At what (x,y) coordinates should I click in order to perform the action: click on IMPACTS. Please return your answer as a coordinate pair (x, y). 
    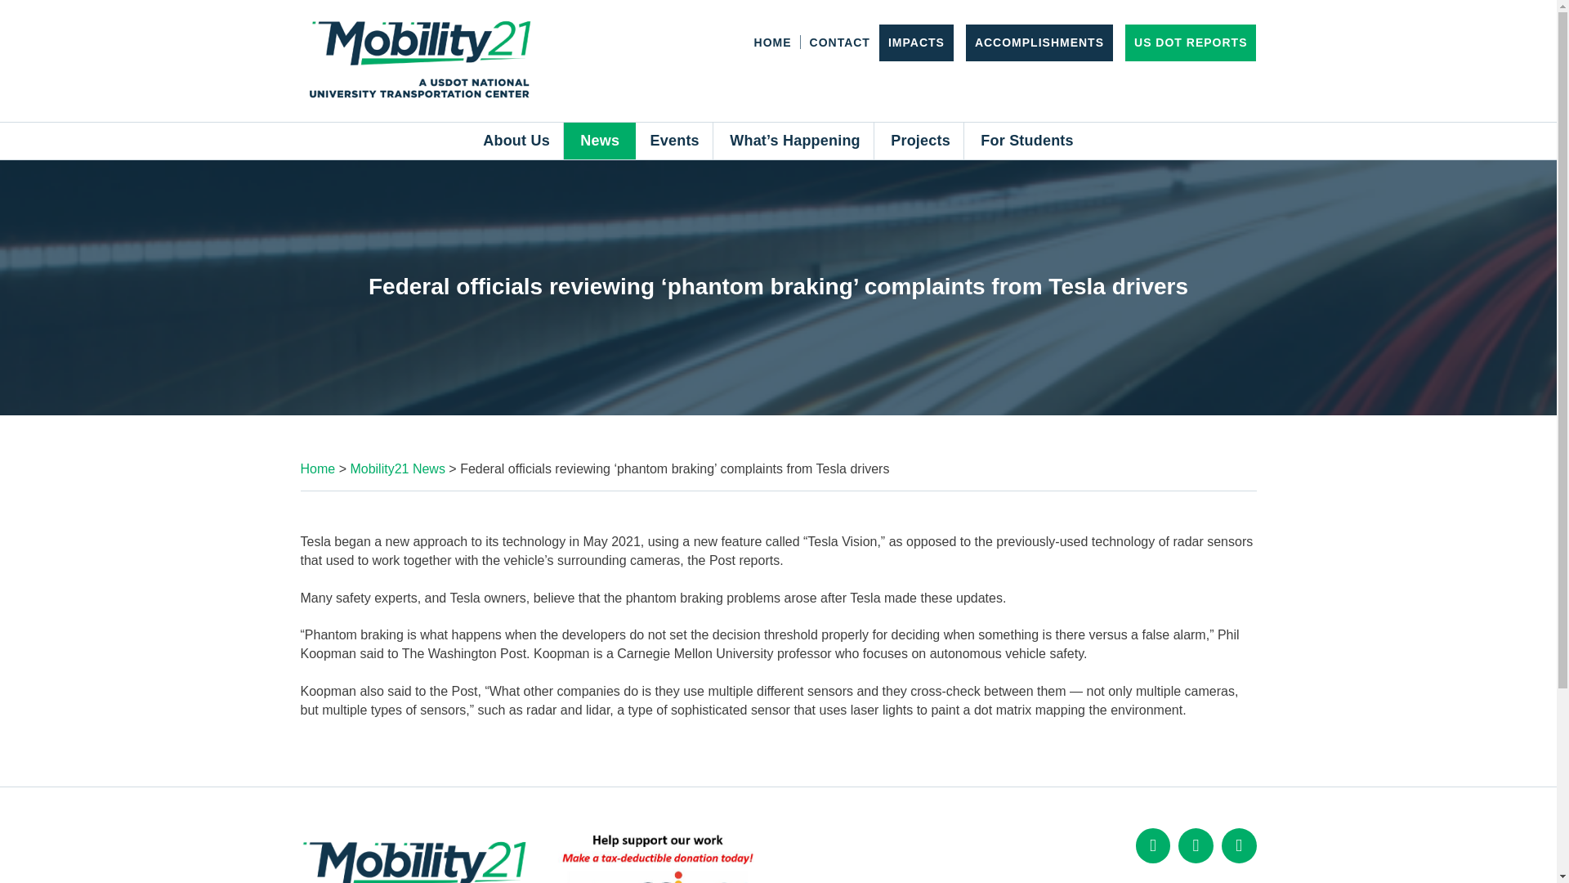
    Looking at the image, I should click on (915, 43).